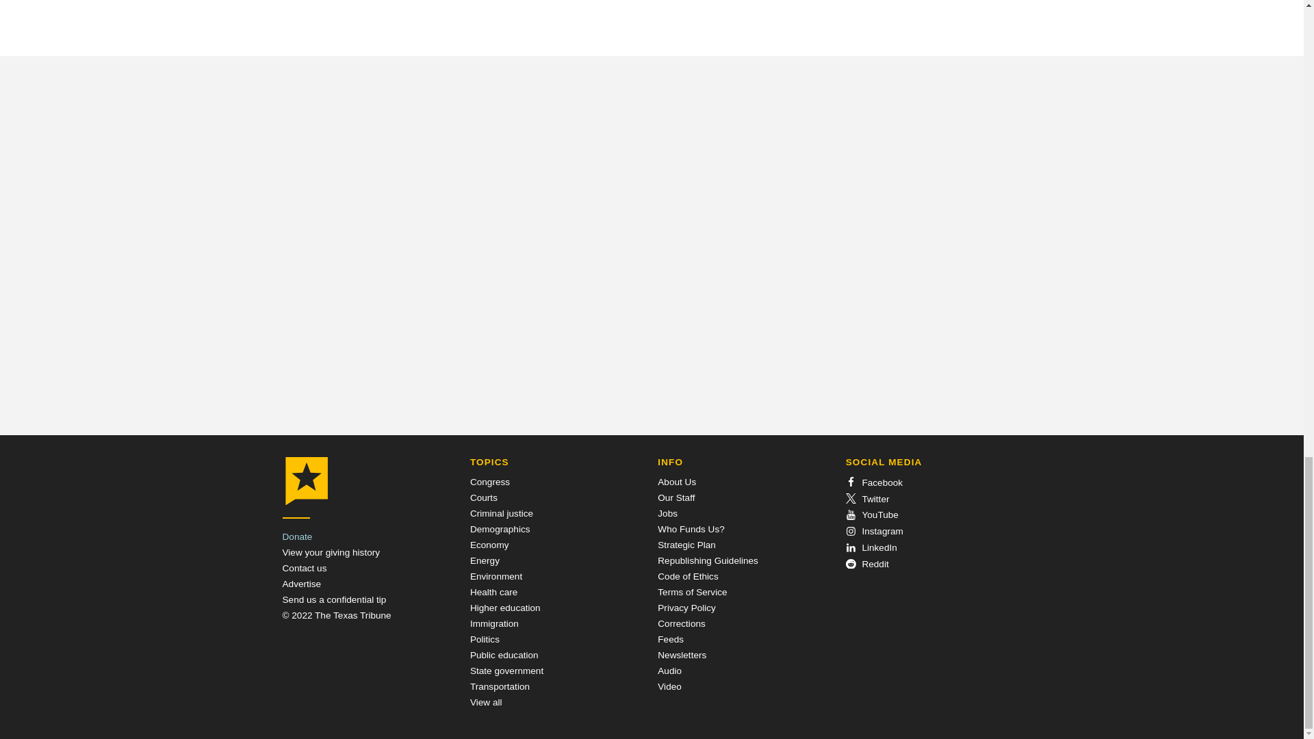 This screenshot has width=1314, height=739. What do you see at coordinates (692, 591) in the screenshot?
I see `Terms of Service` at bounding box center [692, 591].